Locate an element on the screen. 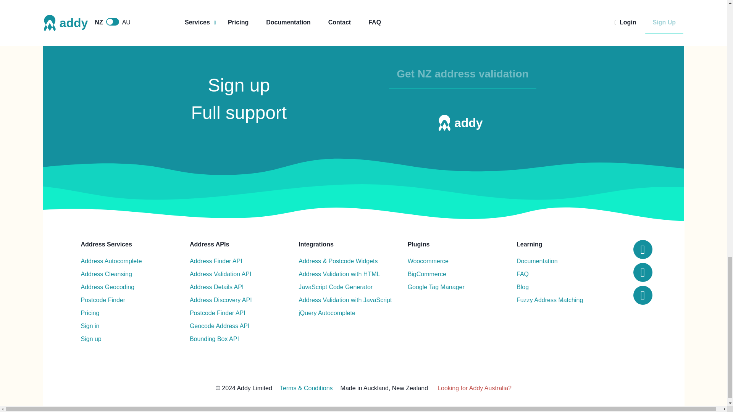 Image resolution: width=733 pixels, height=412 pixels. JavaScript Code Generator is located at coordinates (335, 287).